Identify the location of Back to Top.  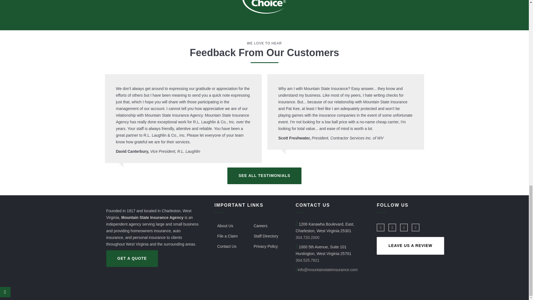
(5, 292).